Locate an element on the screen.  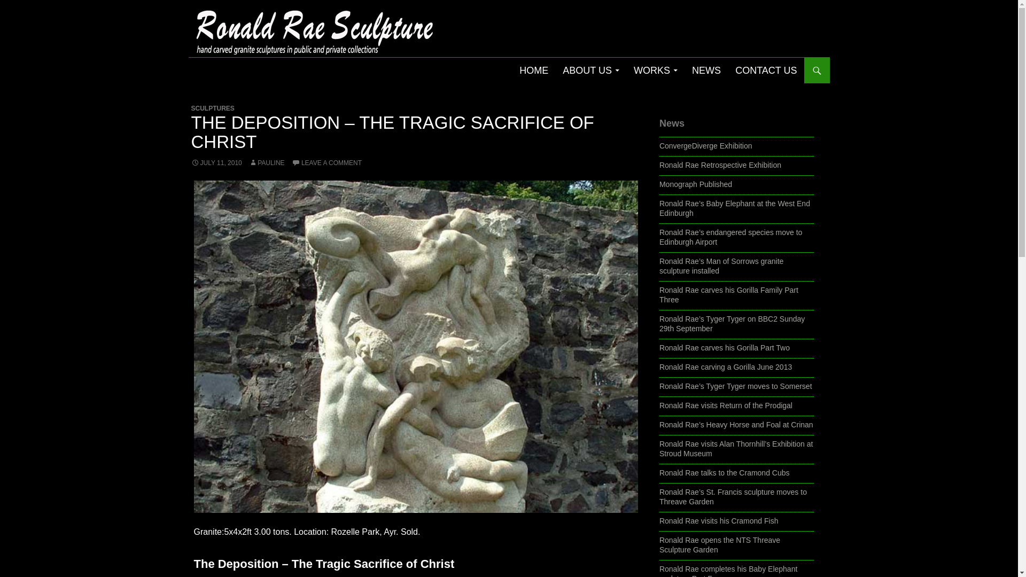
LEAVE A COMMENT is located at coordinates (327, 163).